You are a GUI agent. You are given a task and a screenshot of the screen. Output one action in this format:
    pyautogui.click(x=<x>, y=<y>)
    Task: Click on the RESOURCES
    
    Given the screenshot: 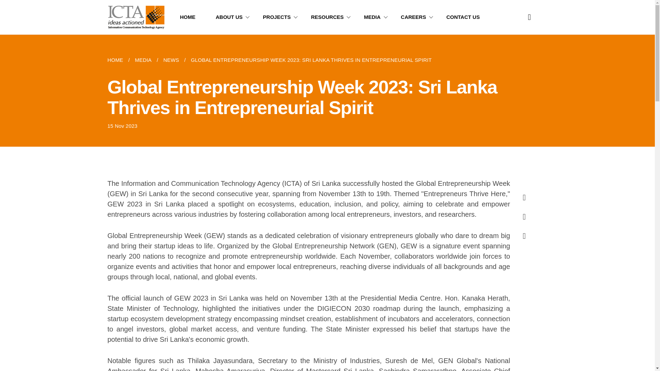 What is the action you would take?
    pyautogui.click(x=333, y=17)
    